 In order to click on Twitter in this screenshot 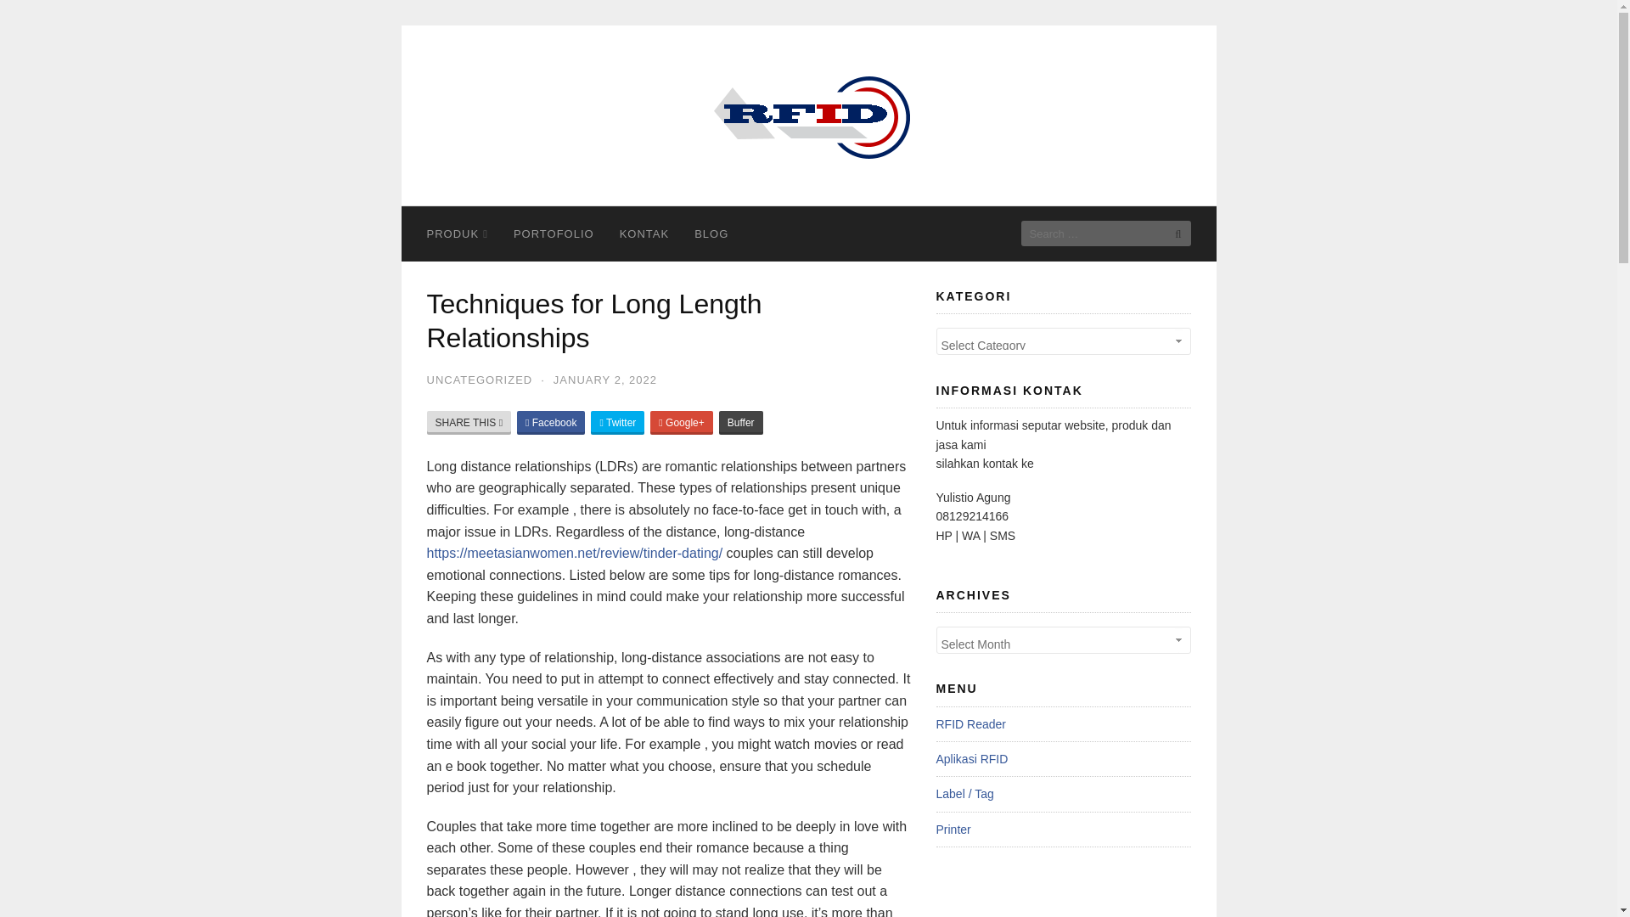, I will do `click(616, 422)`.